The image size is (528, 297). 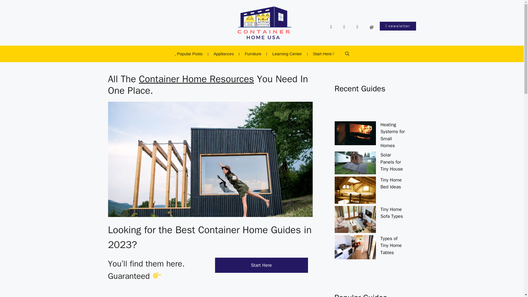 What do you see at coordinates (358, 27) in the screenshot?
I see `info` at bounding box center [358, 27].